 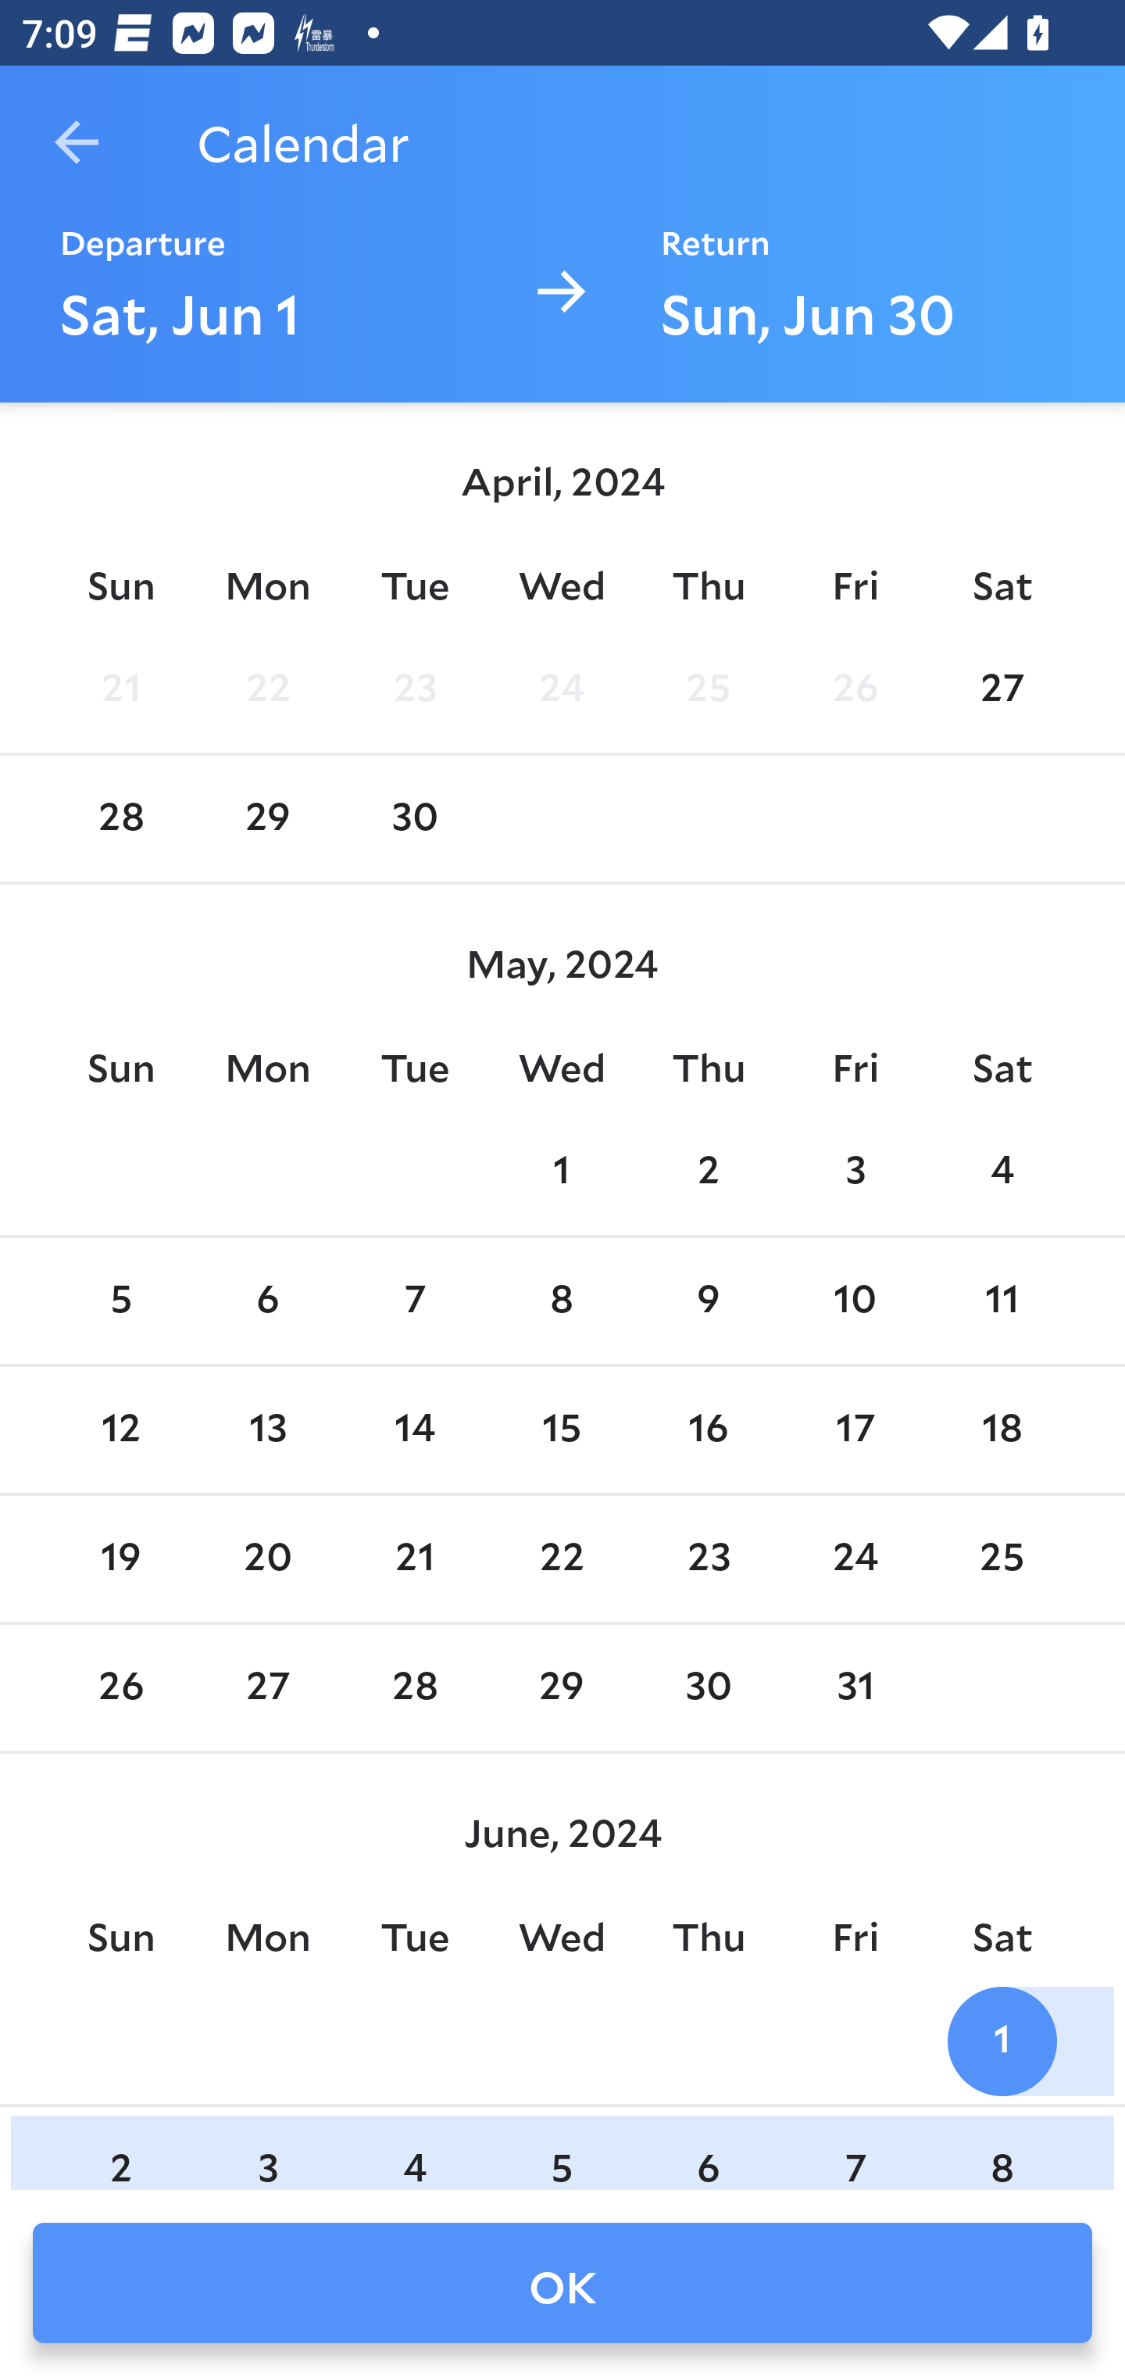 I want to click on 23, so click(x=708, y=1558).